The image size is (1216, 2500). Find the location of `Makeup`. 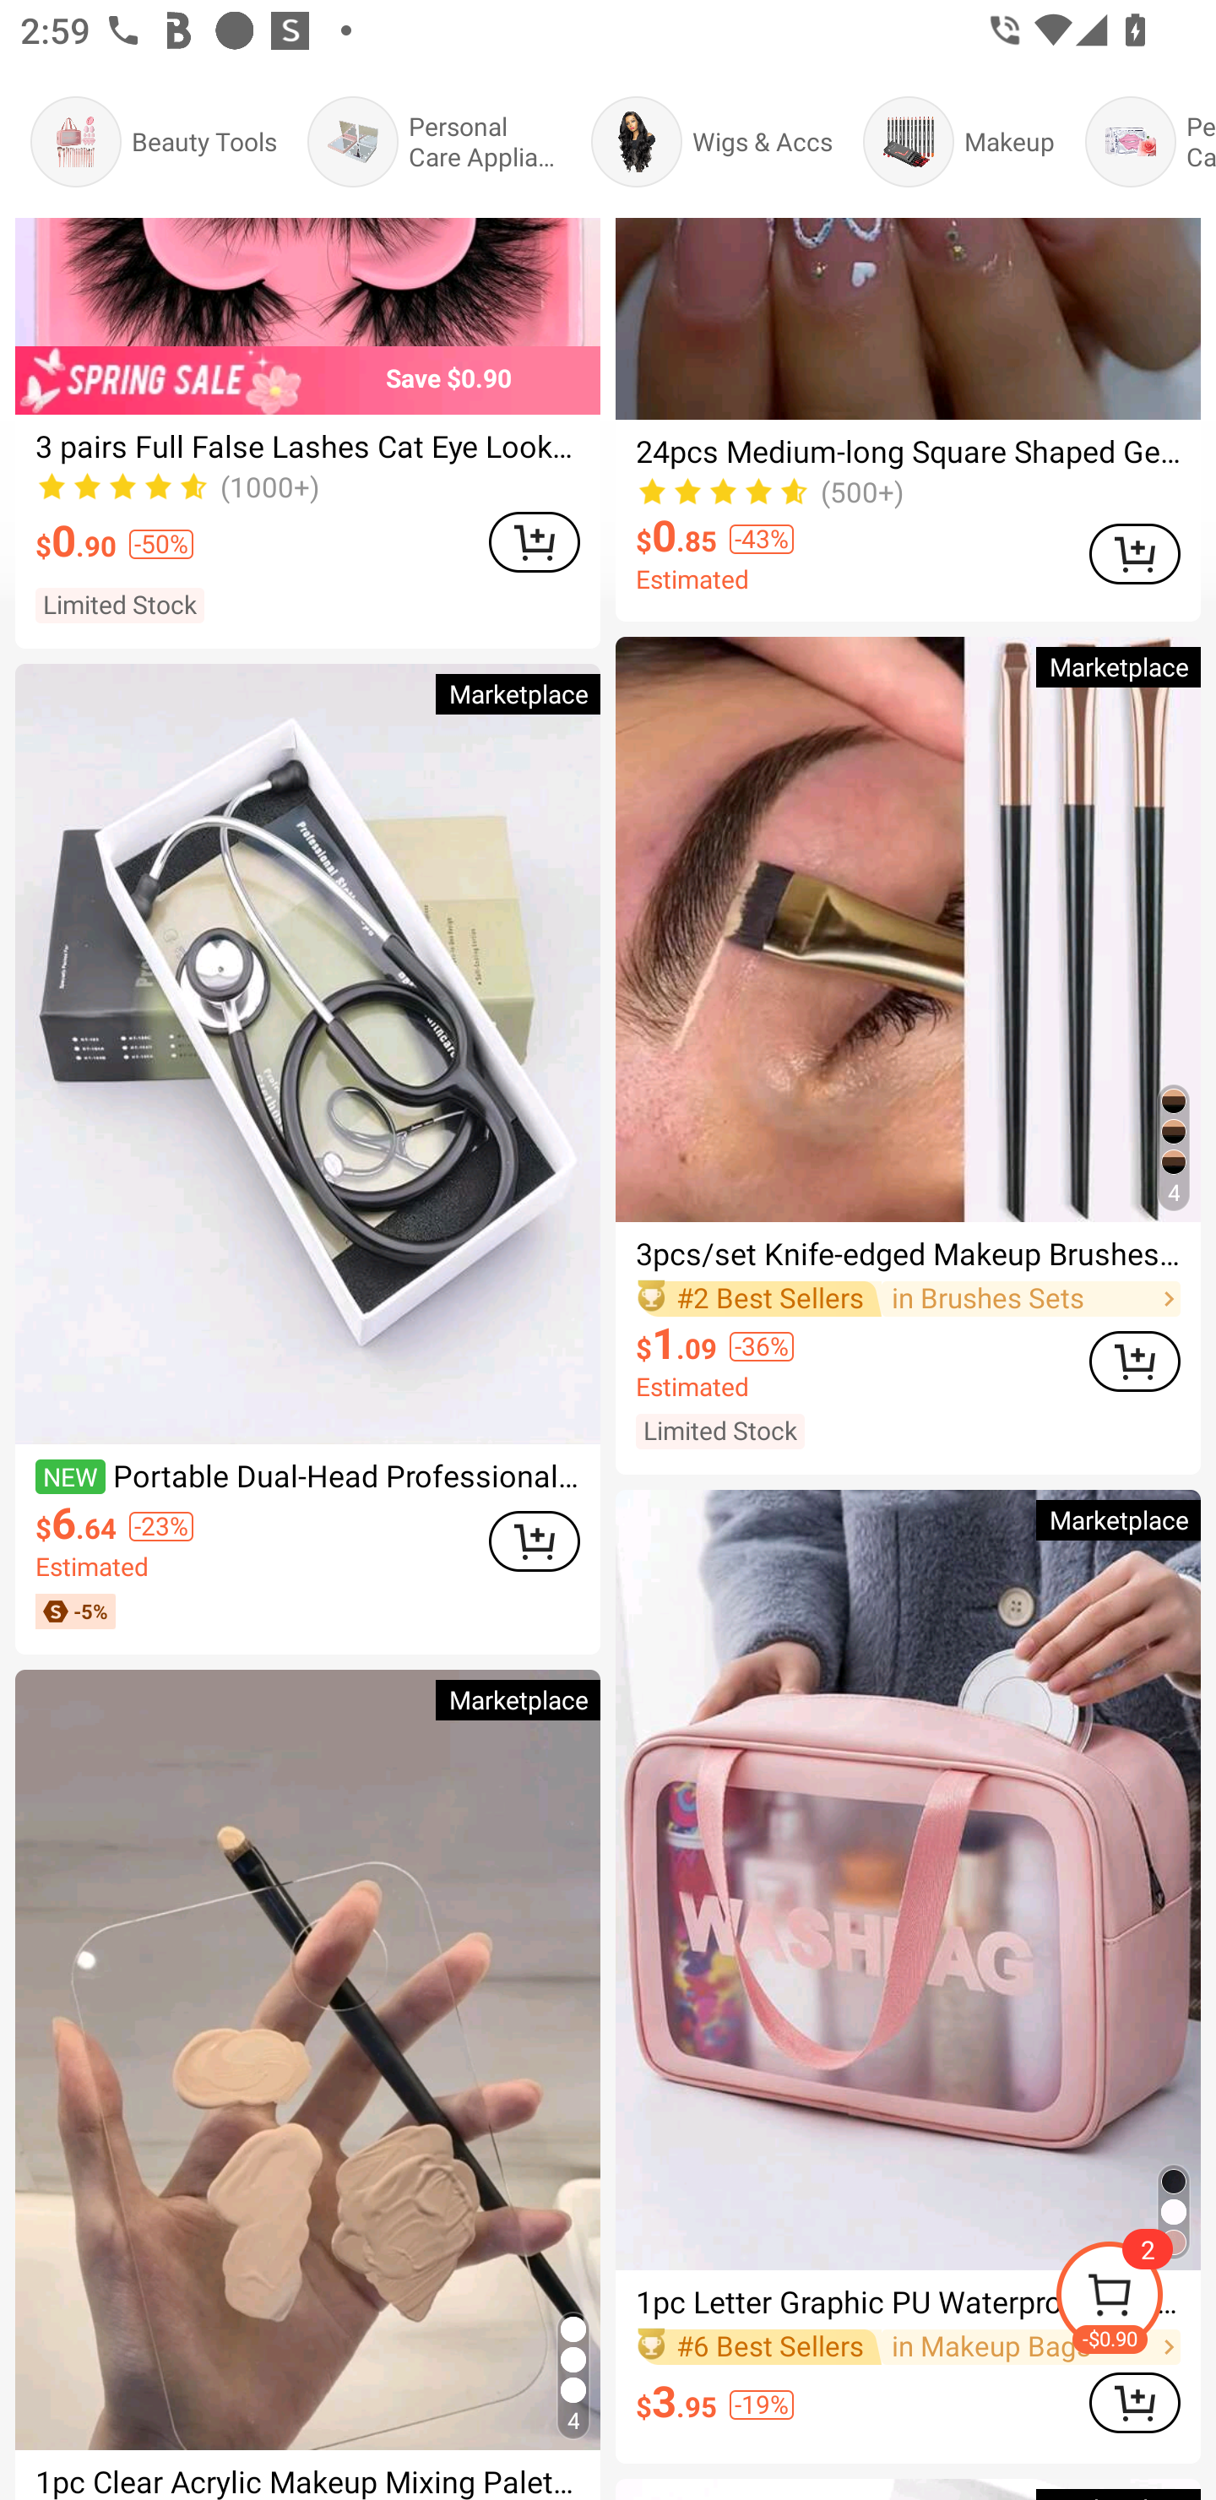

Makeup is located at coordinates (958, 142).